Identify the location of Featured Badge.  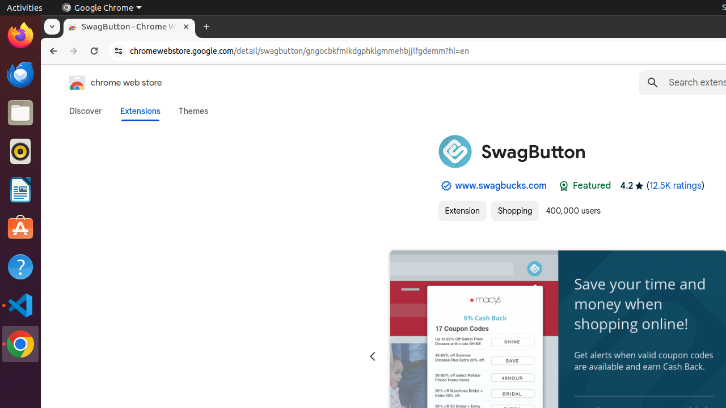
(564, 186).